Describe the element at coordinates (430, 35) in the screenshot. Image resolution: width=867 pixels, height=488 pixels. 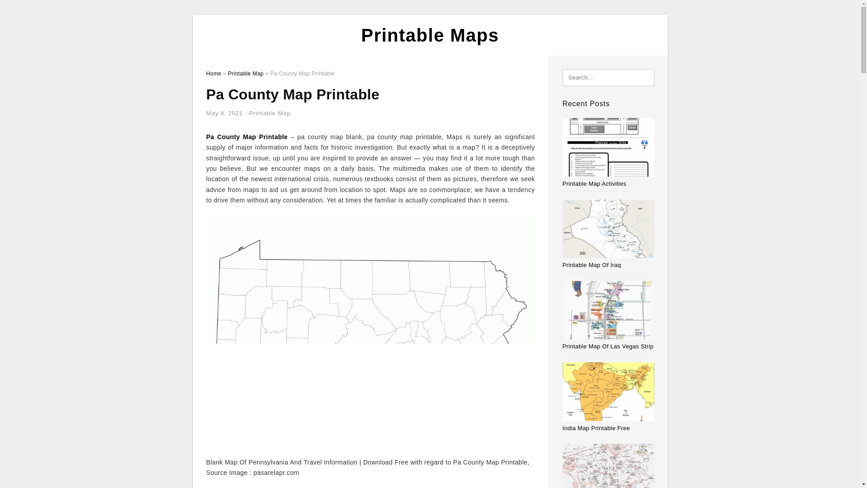
I see `Printable Maps` at that location.